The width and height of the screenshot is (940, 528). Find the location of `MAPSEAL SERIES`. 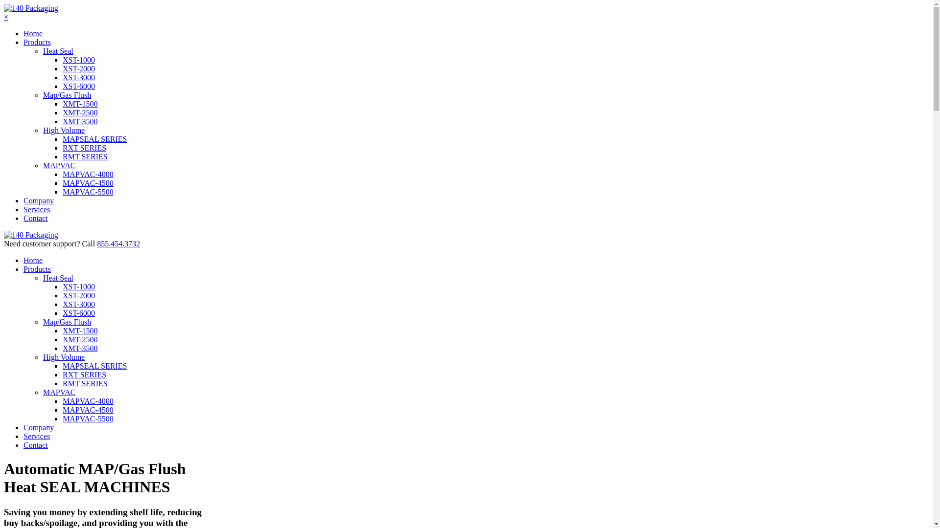

MAPSEAL SERIES is located at coordinates (95, 139).